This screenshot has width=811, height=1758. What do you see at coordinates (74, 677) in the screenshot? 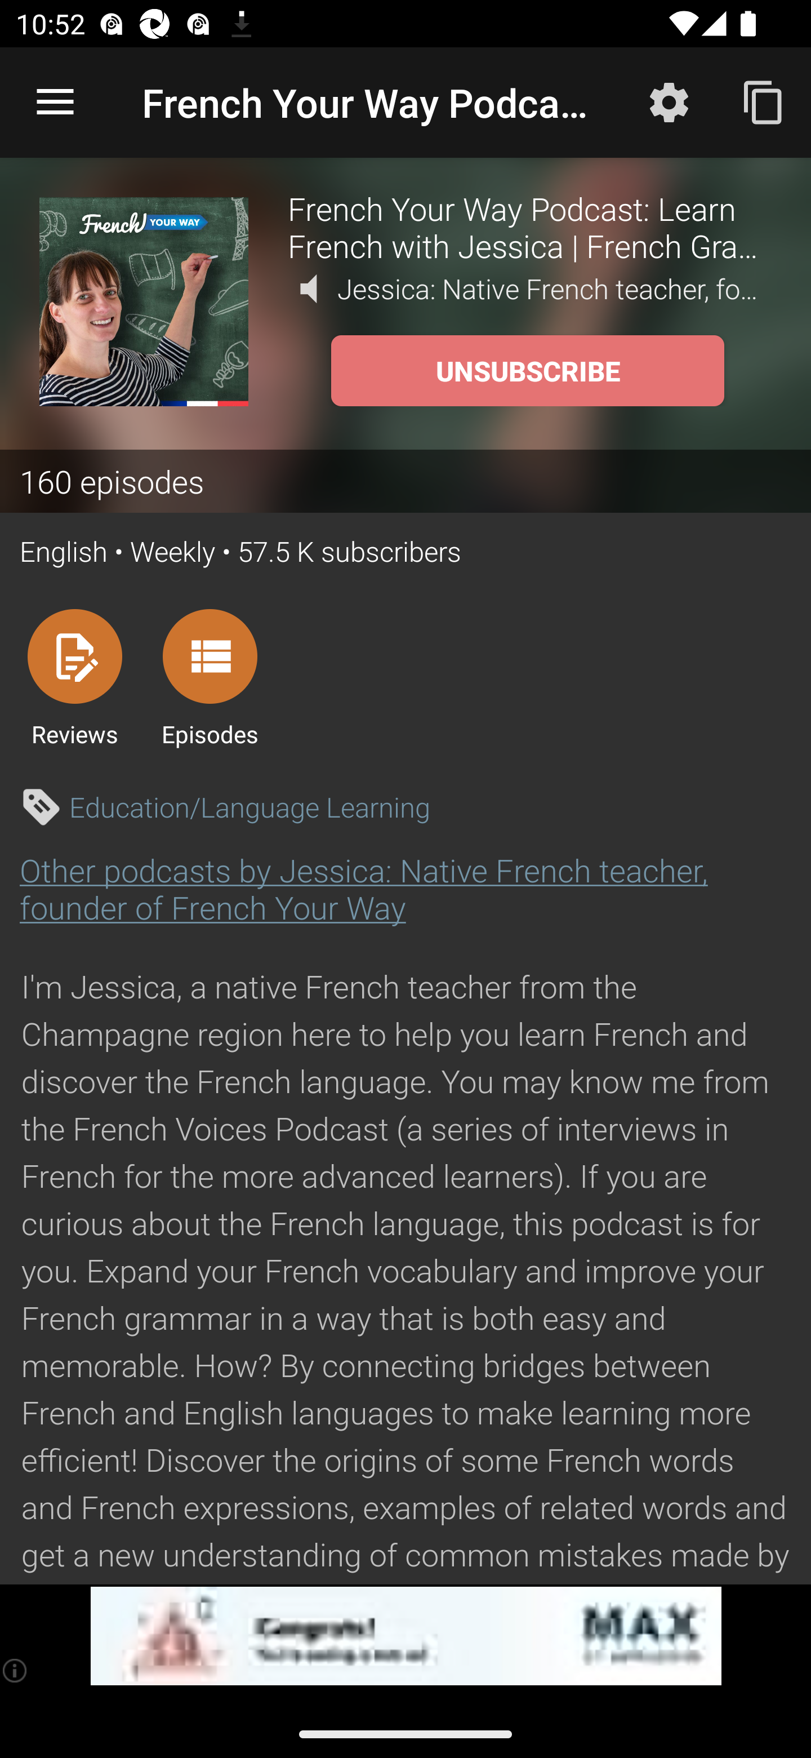
I see `Reviews` at bounding box center [74, 677].